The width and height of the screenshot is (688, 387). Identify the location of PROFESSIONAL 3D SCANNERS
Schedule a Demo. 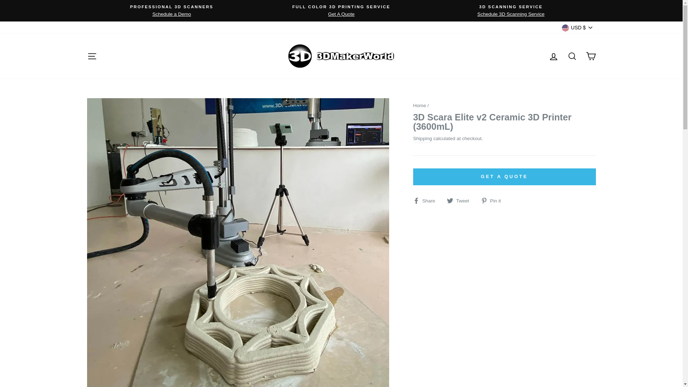
(172, 11).